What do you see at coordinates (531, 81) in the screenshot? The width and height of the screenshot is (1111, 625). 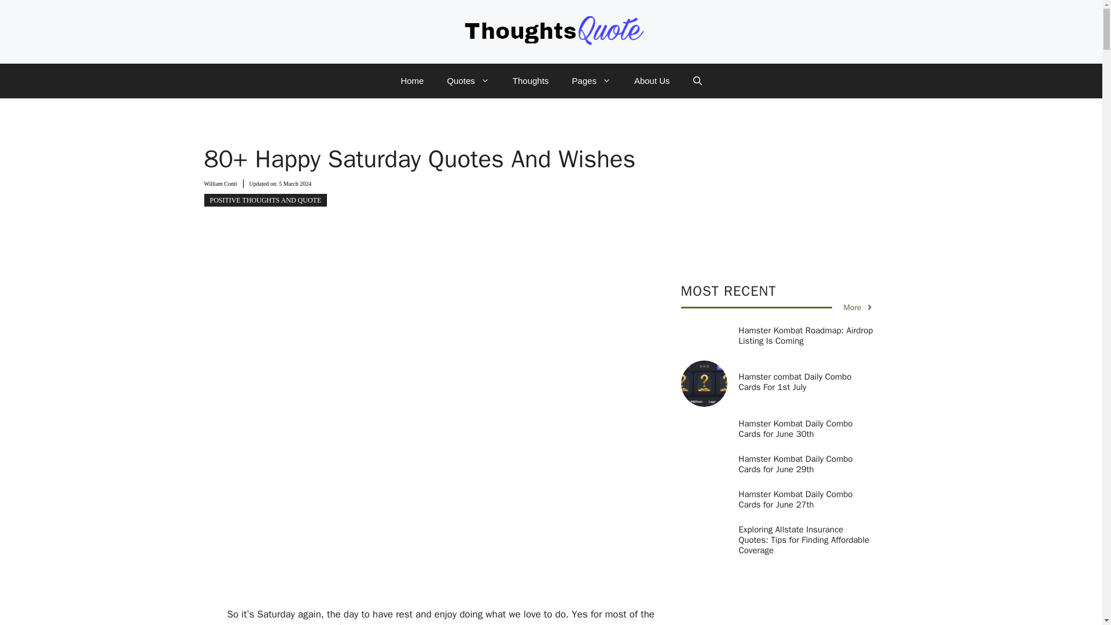 I see `Thoughts` at bounding box center [531, 81].